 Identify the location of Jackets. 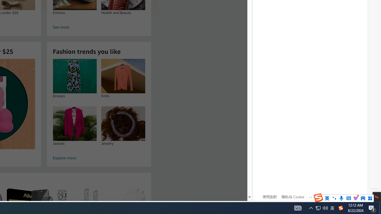
(74, 123).